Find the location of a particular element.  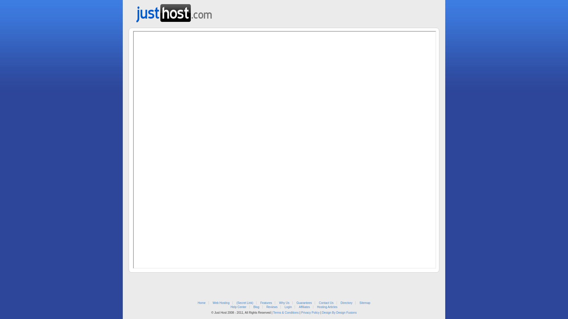

Privacy Policy is located at coordinates (310, 313).